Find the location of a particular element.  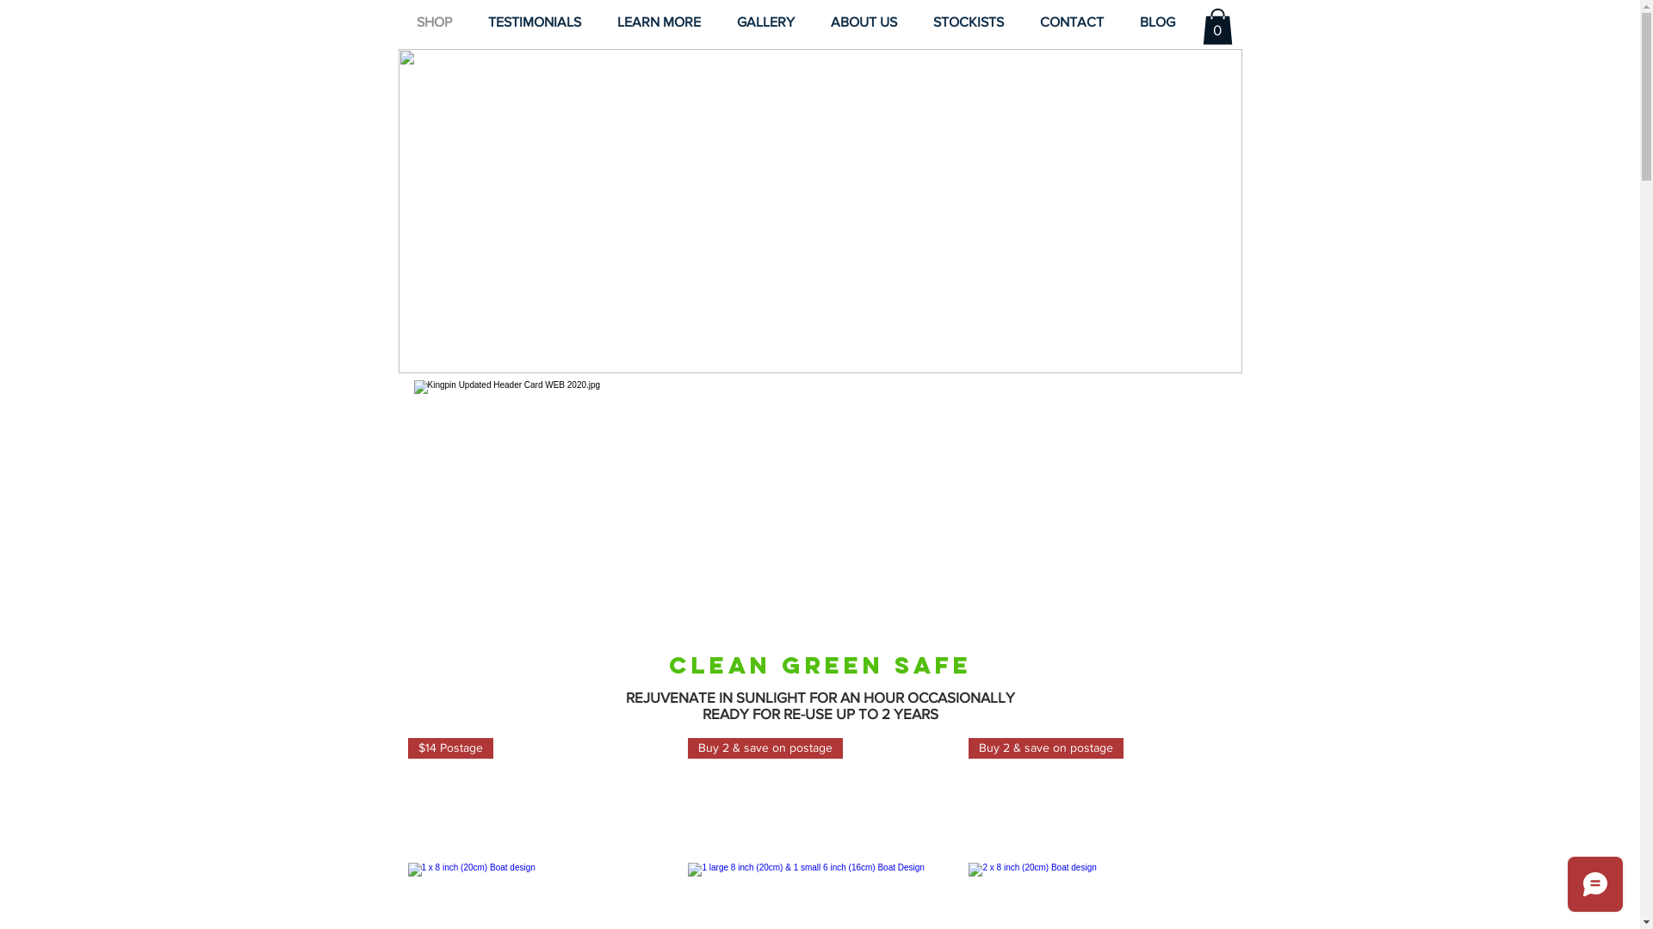

LEARN MORE is located at coordinates (659, 22).